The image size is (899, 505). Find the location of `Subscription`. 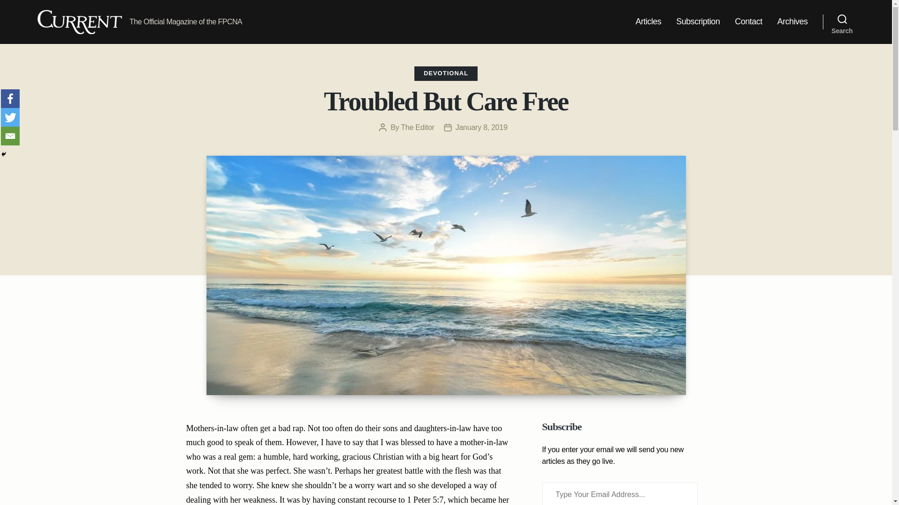

Subscription is located at coordinates (698, 22).